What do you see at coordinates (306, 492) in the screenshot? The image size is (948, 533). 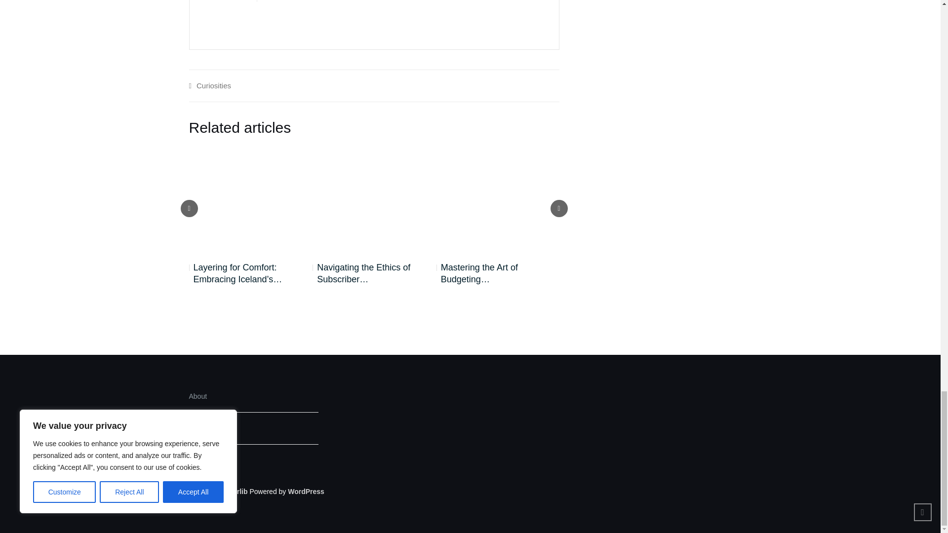 I see `WordPress.org` at bounding box center [306, 492].